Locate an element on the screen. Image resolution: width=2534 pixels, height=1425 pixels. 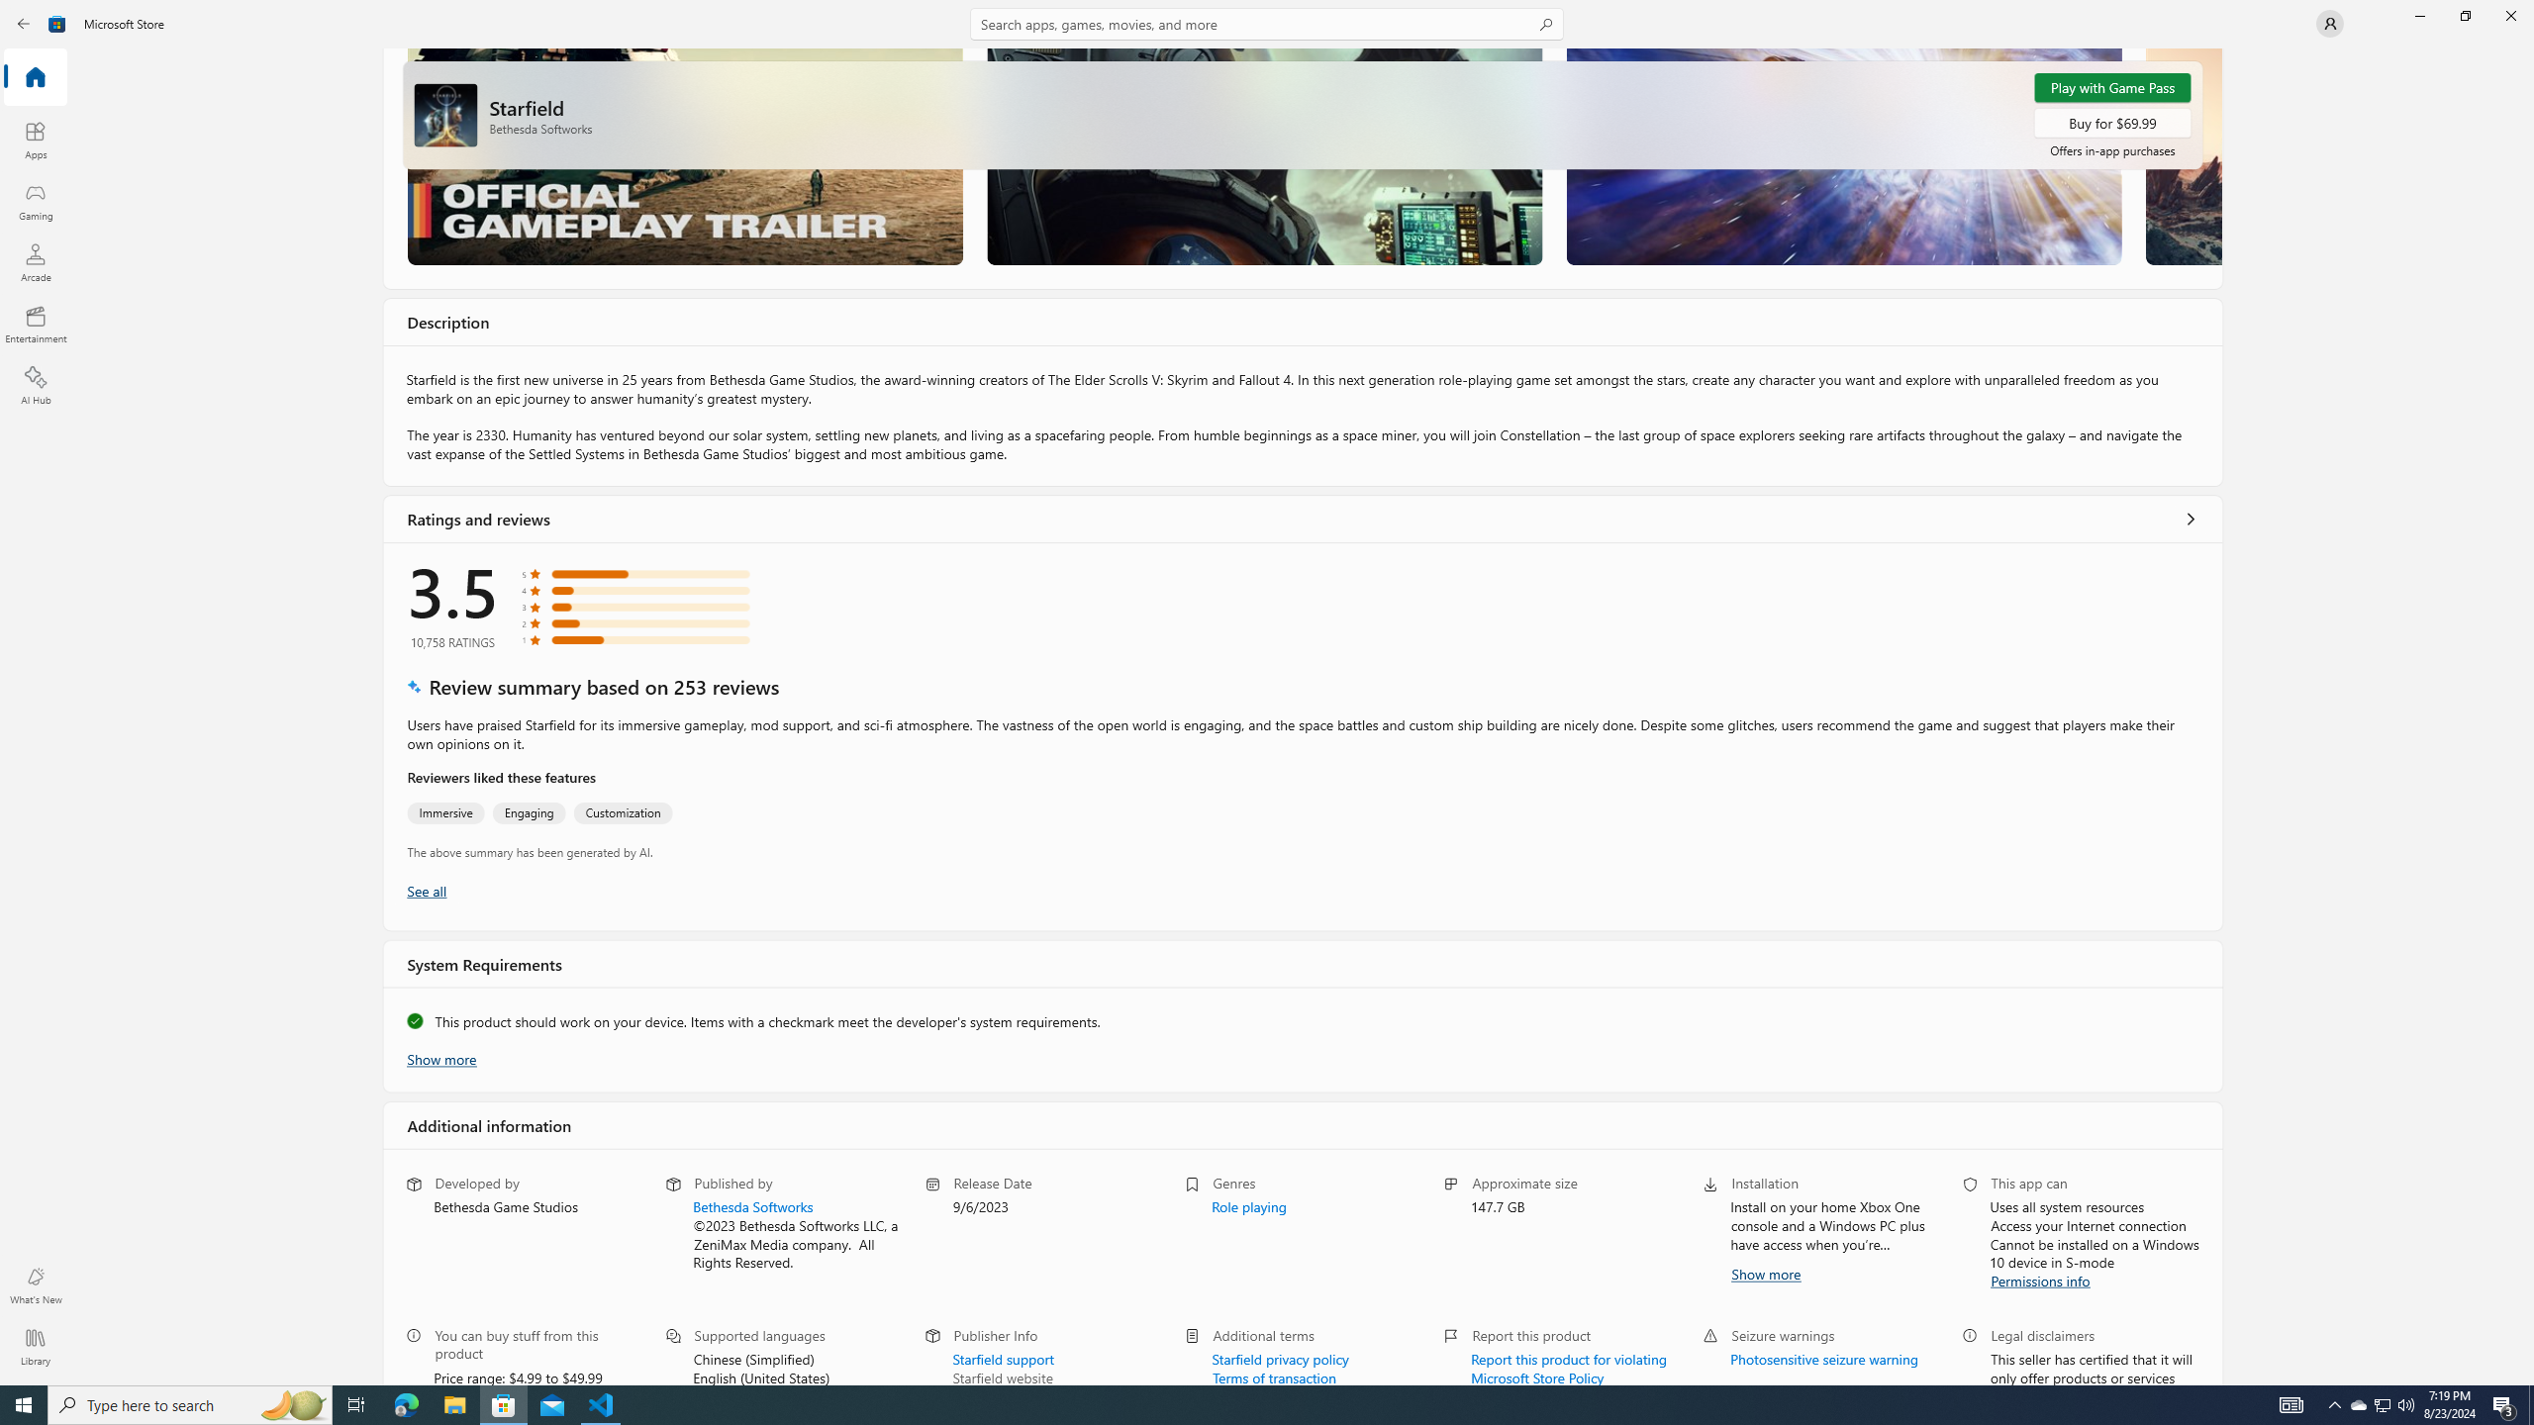
Buy is located at coordinates (2112, 123).